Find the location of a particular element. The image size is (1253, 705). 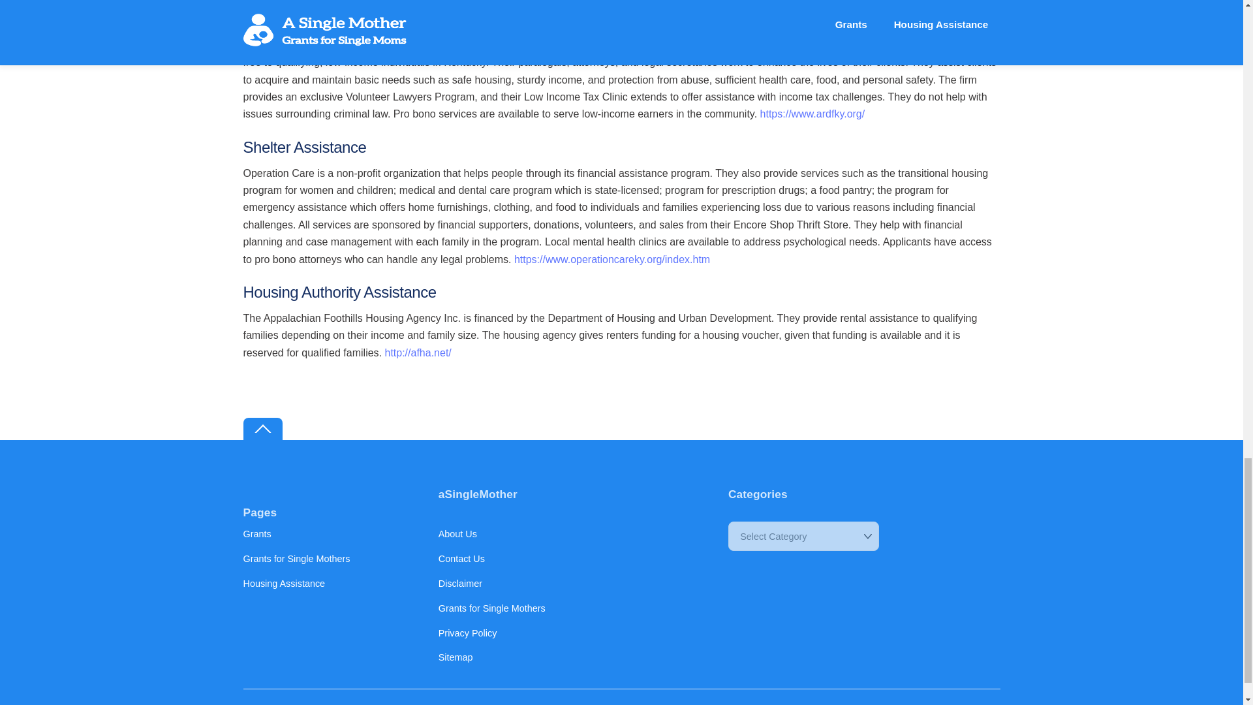

Privacy Policy is located at coordinates (468, 633).